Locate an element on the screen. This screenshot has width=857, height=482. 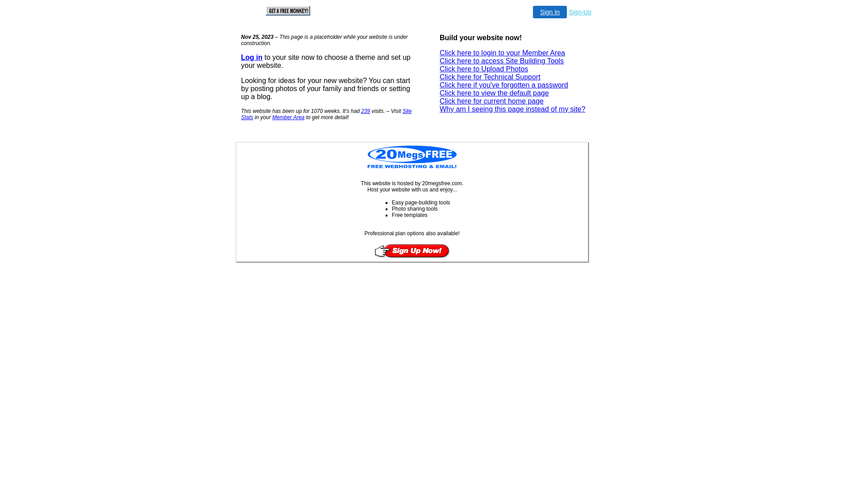
Sign In is located at coordinates (550, 12).